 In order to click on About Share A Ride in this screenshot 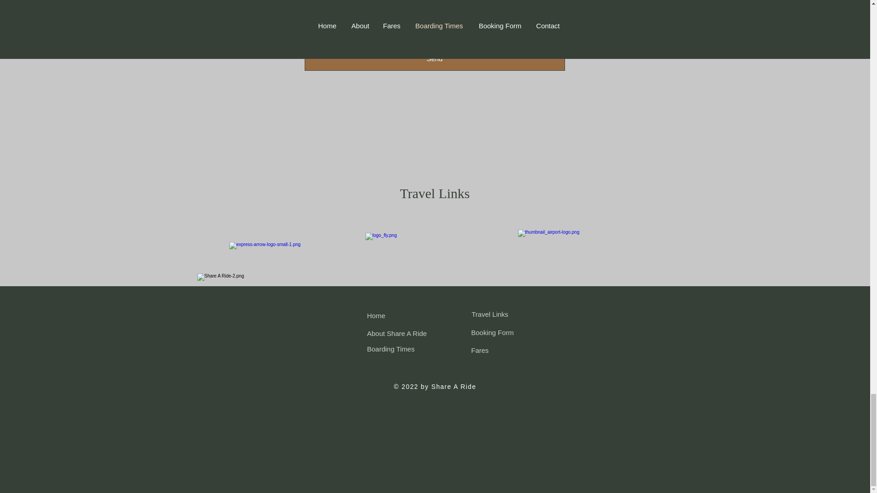, I will do `click(397, 333)`.